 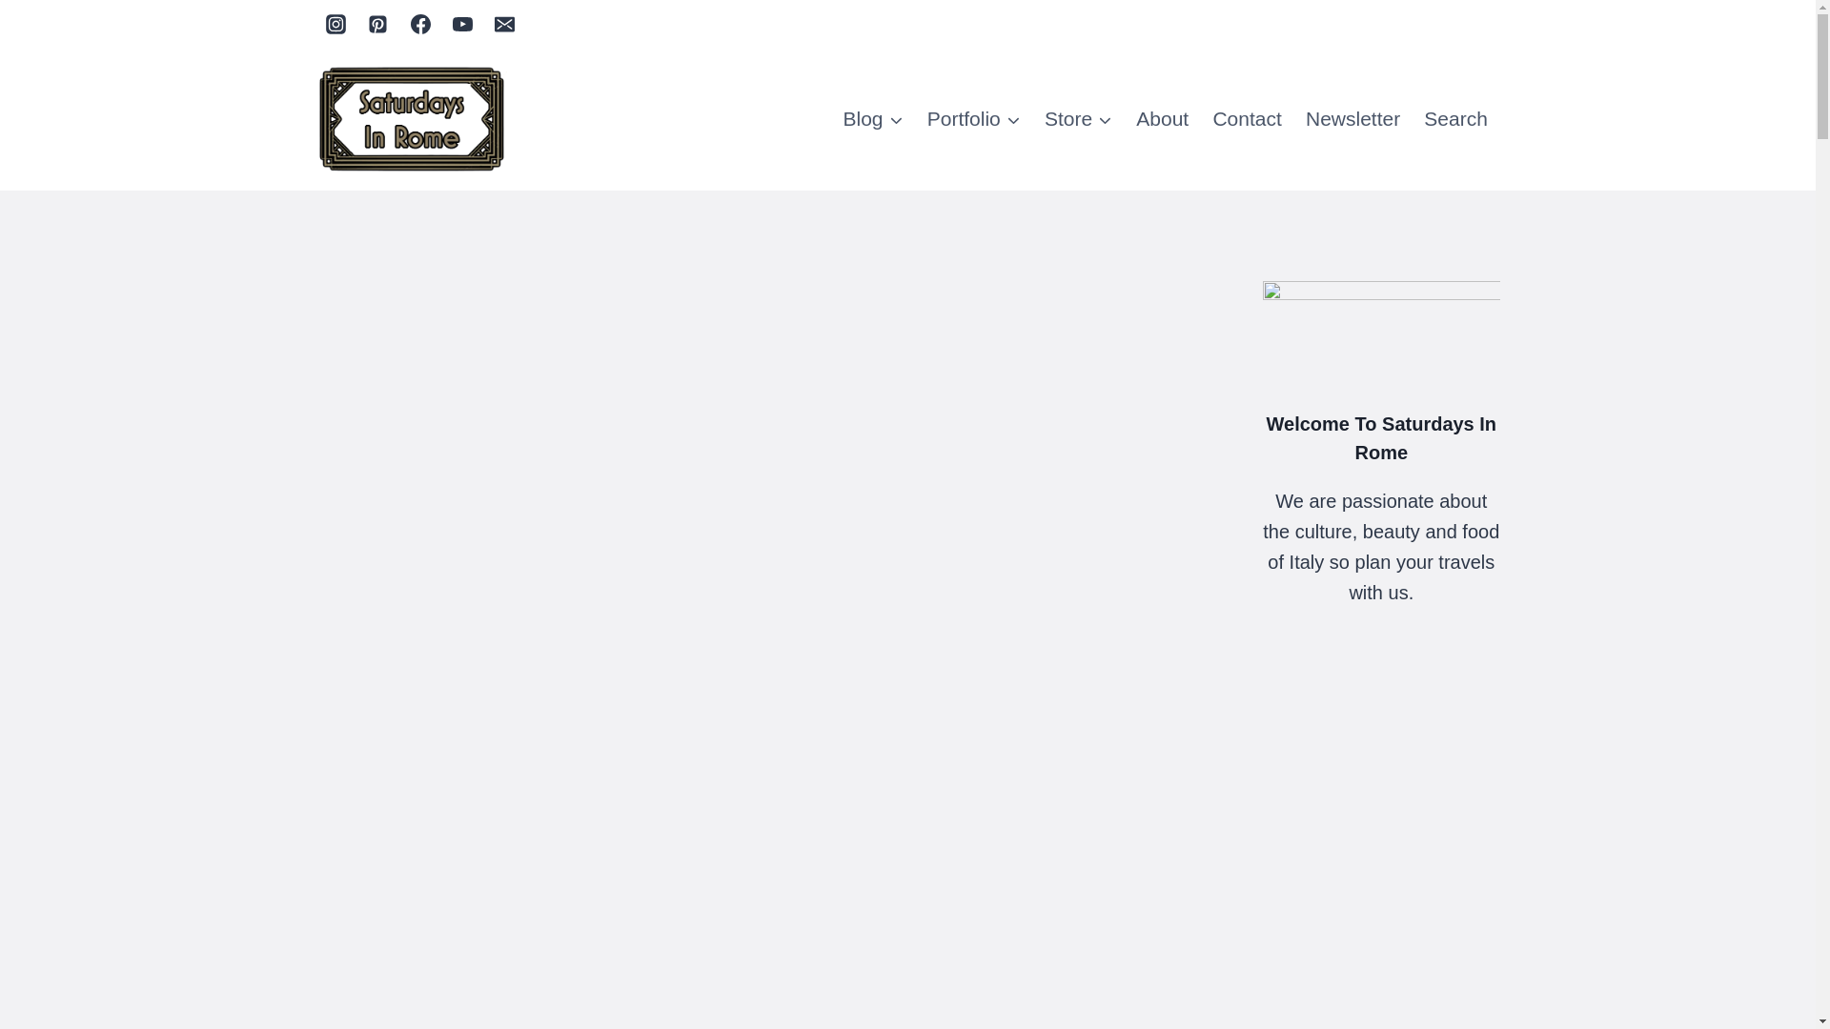 I want to click on About, so click(x=1163, y=120).